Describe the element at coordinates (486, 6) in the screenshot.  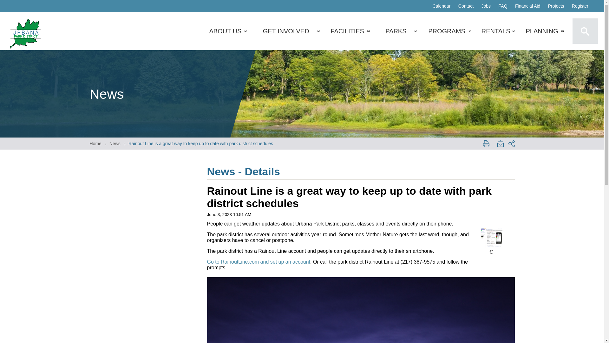
I see `Jobs` at that location.